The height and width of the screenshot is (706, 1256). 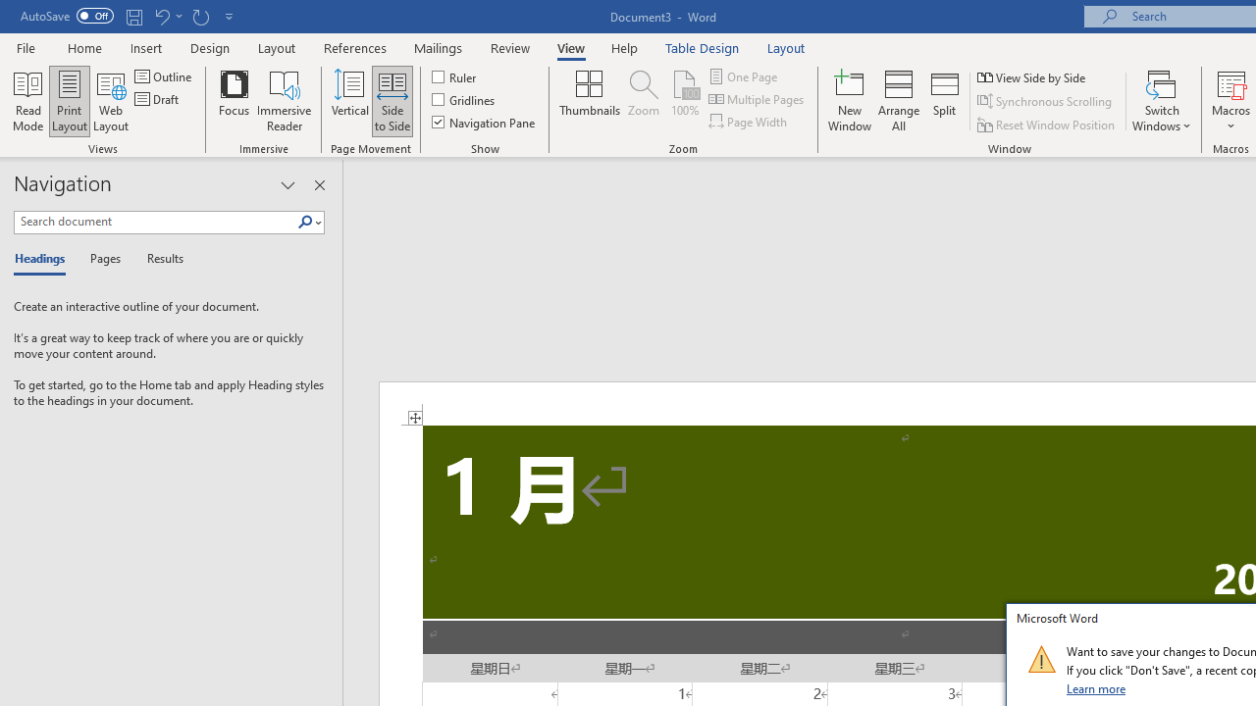 What do you see at coordinates (464, 100) in the screenshot?
I see `Gridlines` at bounding box center [464, 100].